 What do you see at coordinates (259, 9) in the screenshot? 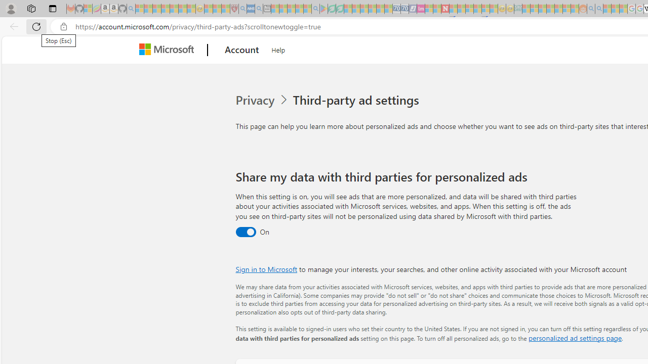
I see `utah sues federal government - Search - Sleeping` at bounding box center [259, 9].